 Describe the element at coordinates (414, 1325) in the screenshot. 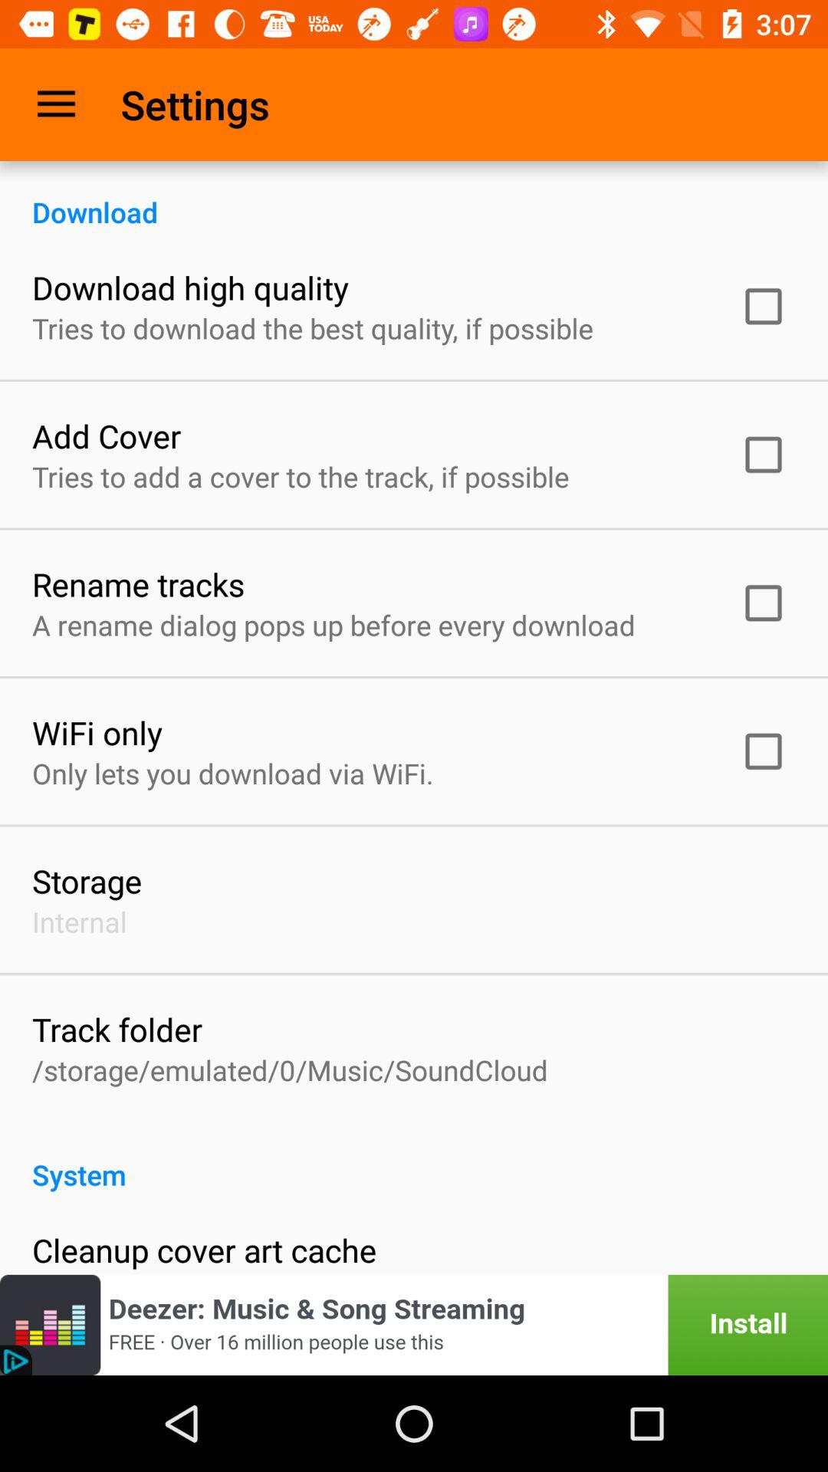

I see `install app` at that location.